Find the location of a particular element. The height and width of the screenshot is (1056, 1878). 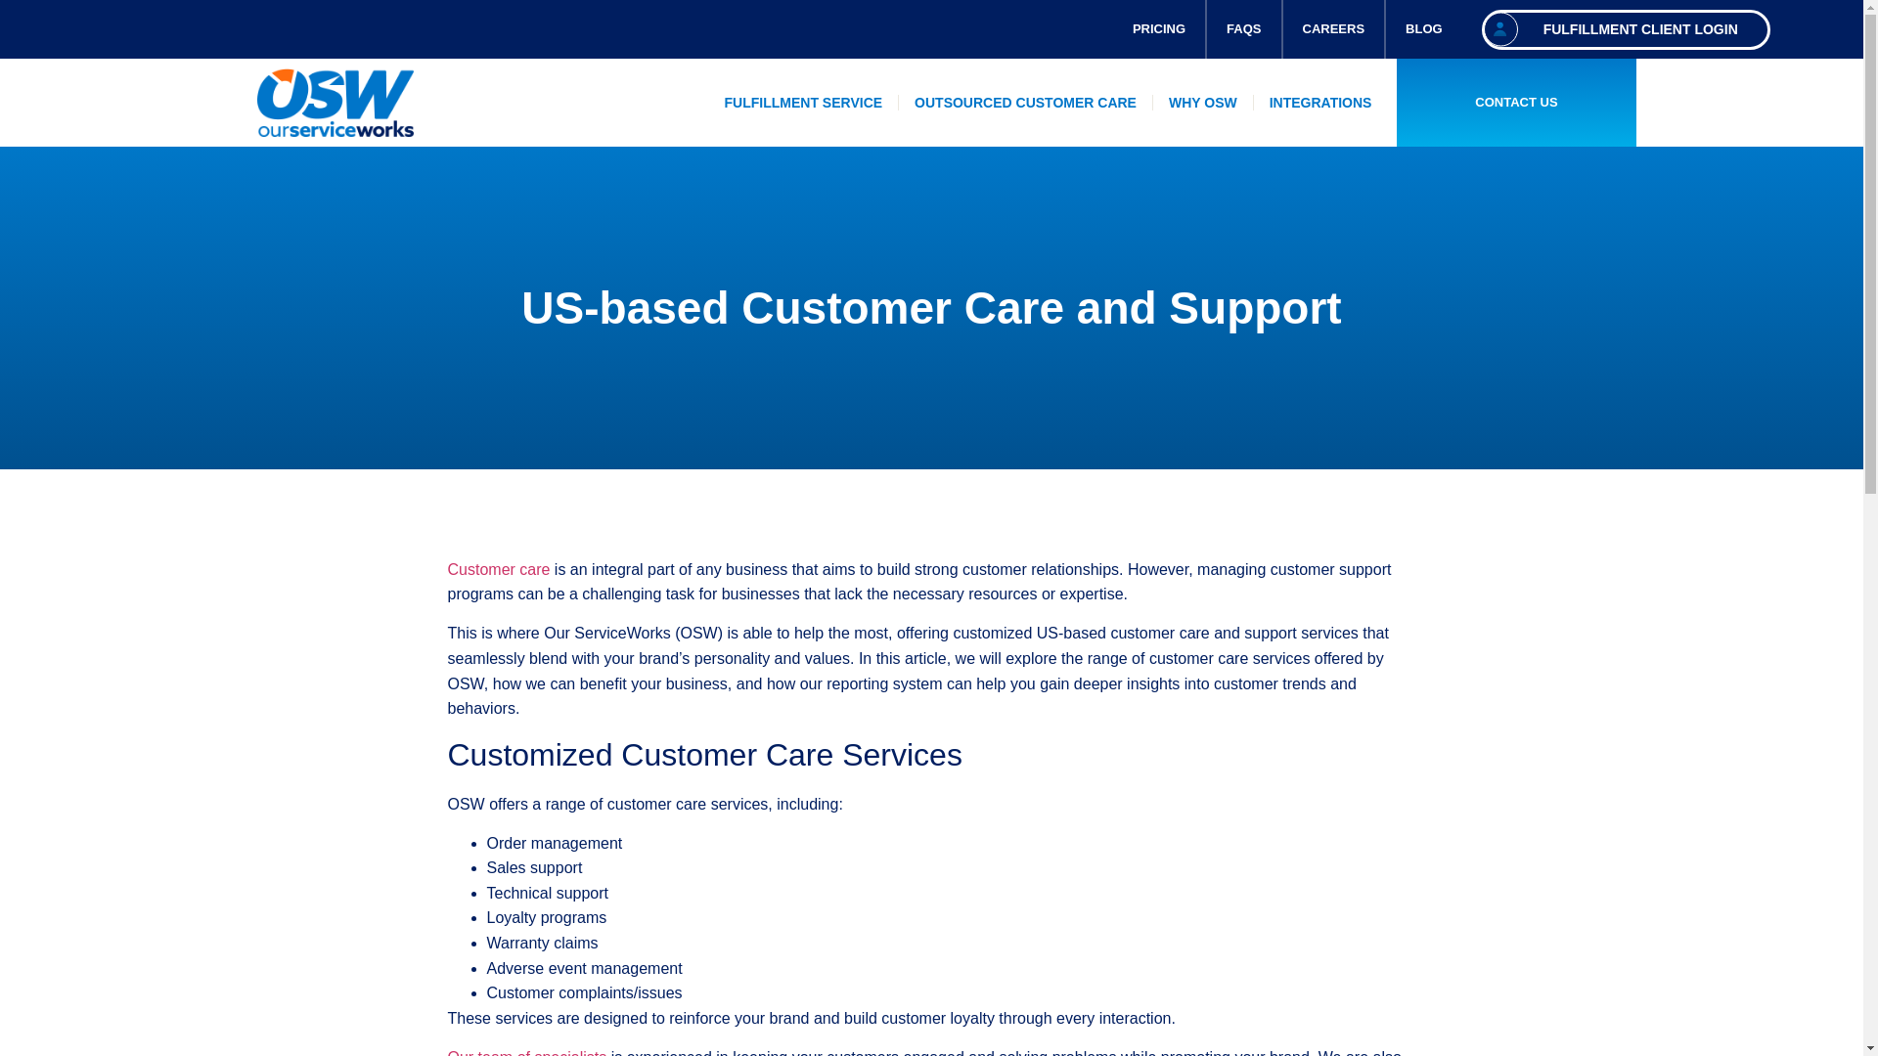

Customer care is located at coordinates (499, 569).